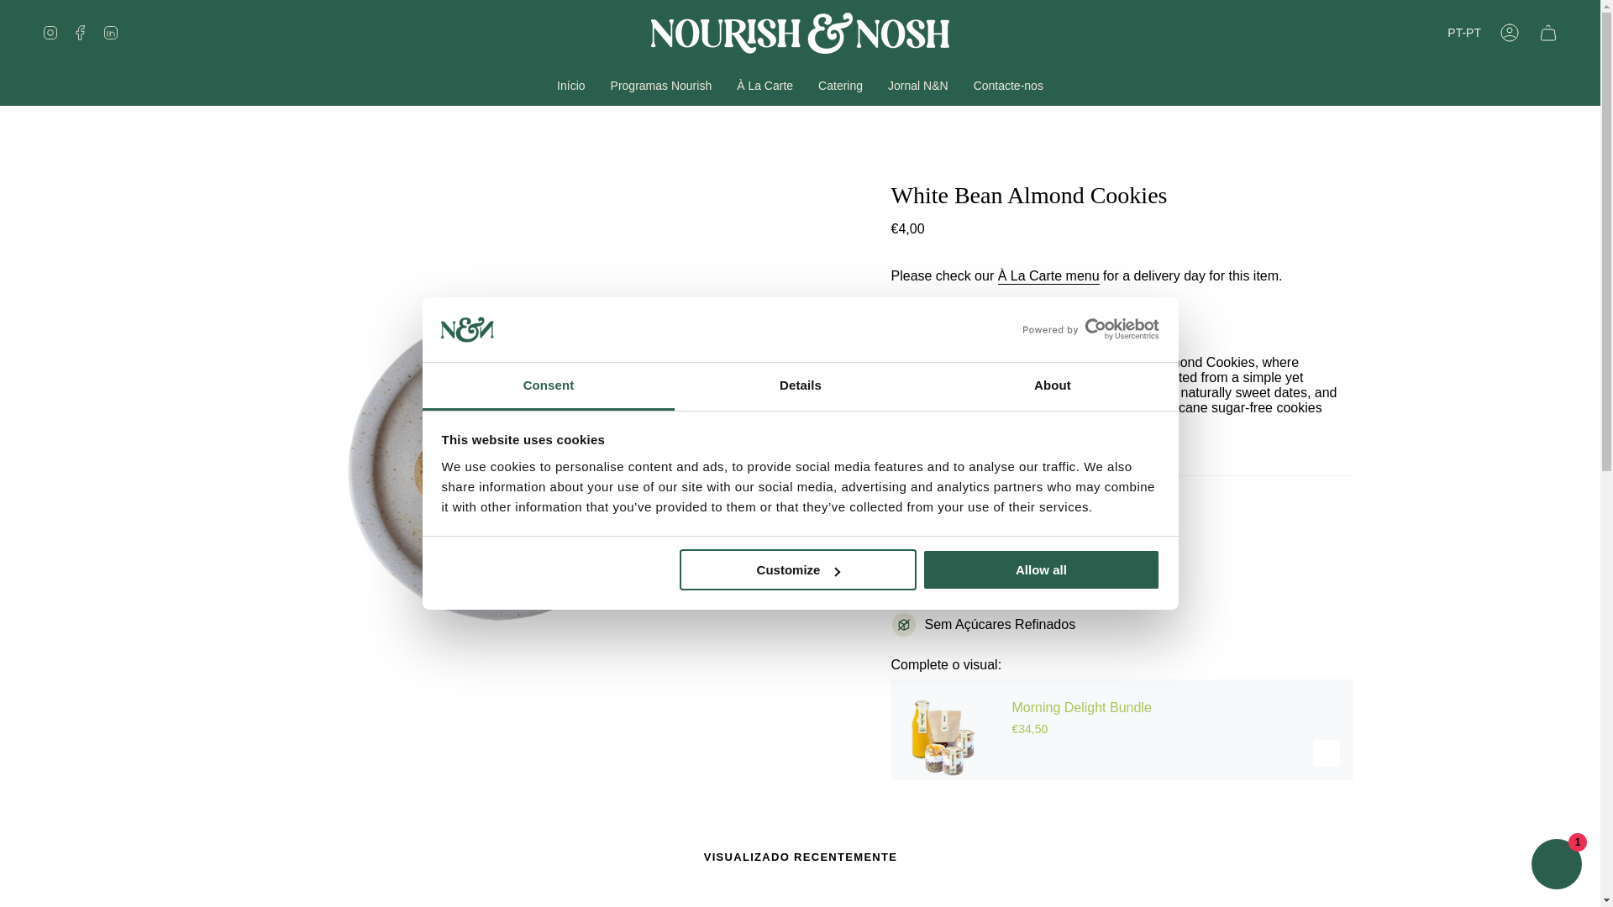 This screenshot has width=1613, height=907. I want to click on Carrinho, so click(1548, 33).